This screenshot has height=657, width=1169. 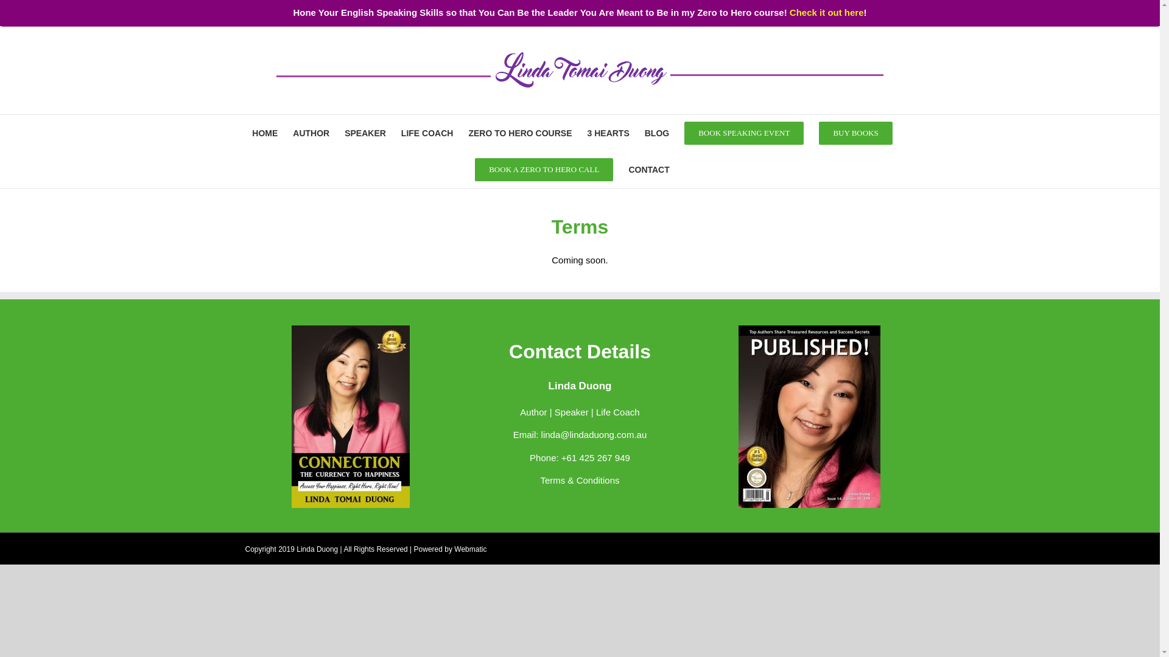 What do you see at coordinates (351, 417) in the screenshot?
I see `Linda Duong Connection The Currency to Happiness` at bounding box center [351, 417].